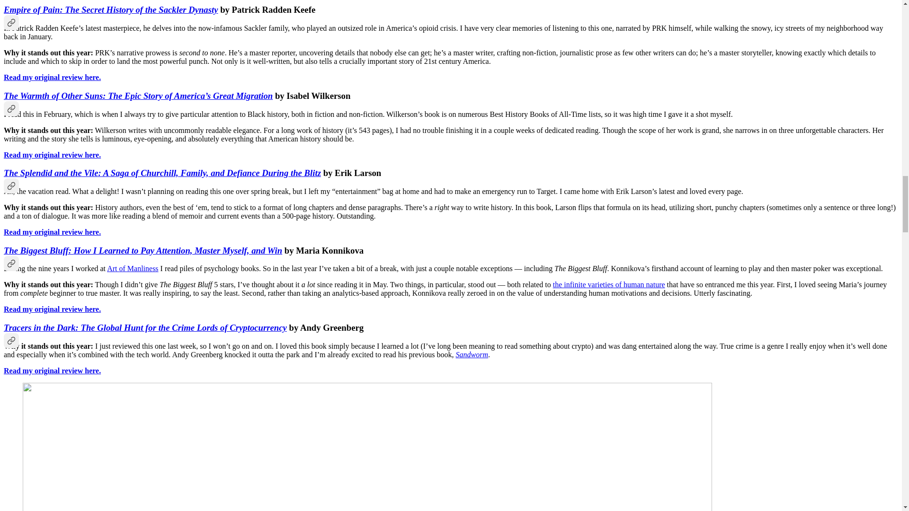 The height and width of the screenshot is (511, 909). Describe the element at coordinates (52, 232) in the screenshot. I see `Read my original review here.` at that location.